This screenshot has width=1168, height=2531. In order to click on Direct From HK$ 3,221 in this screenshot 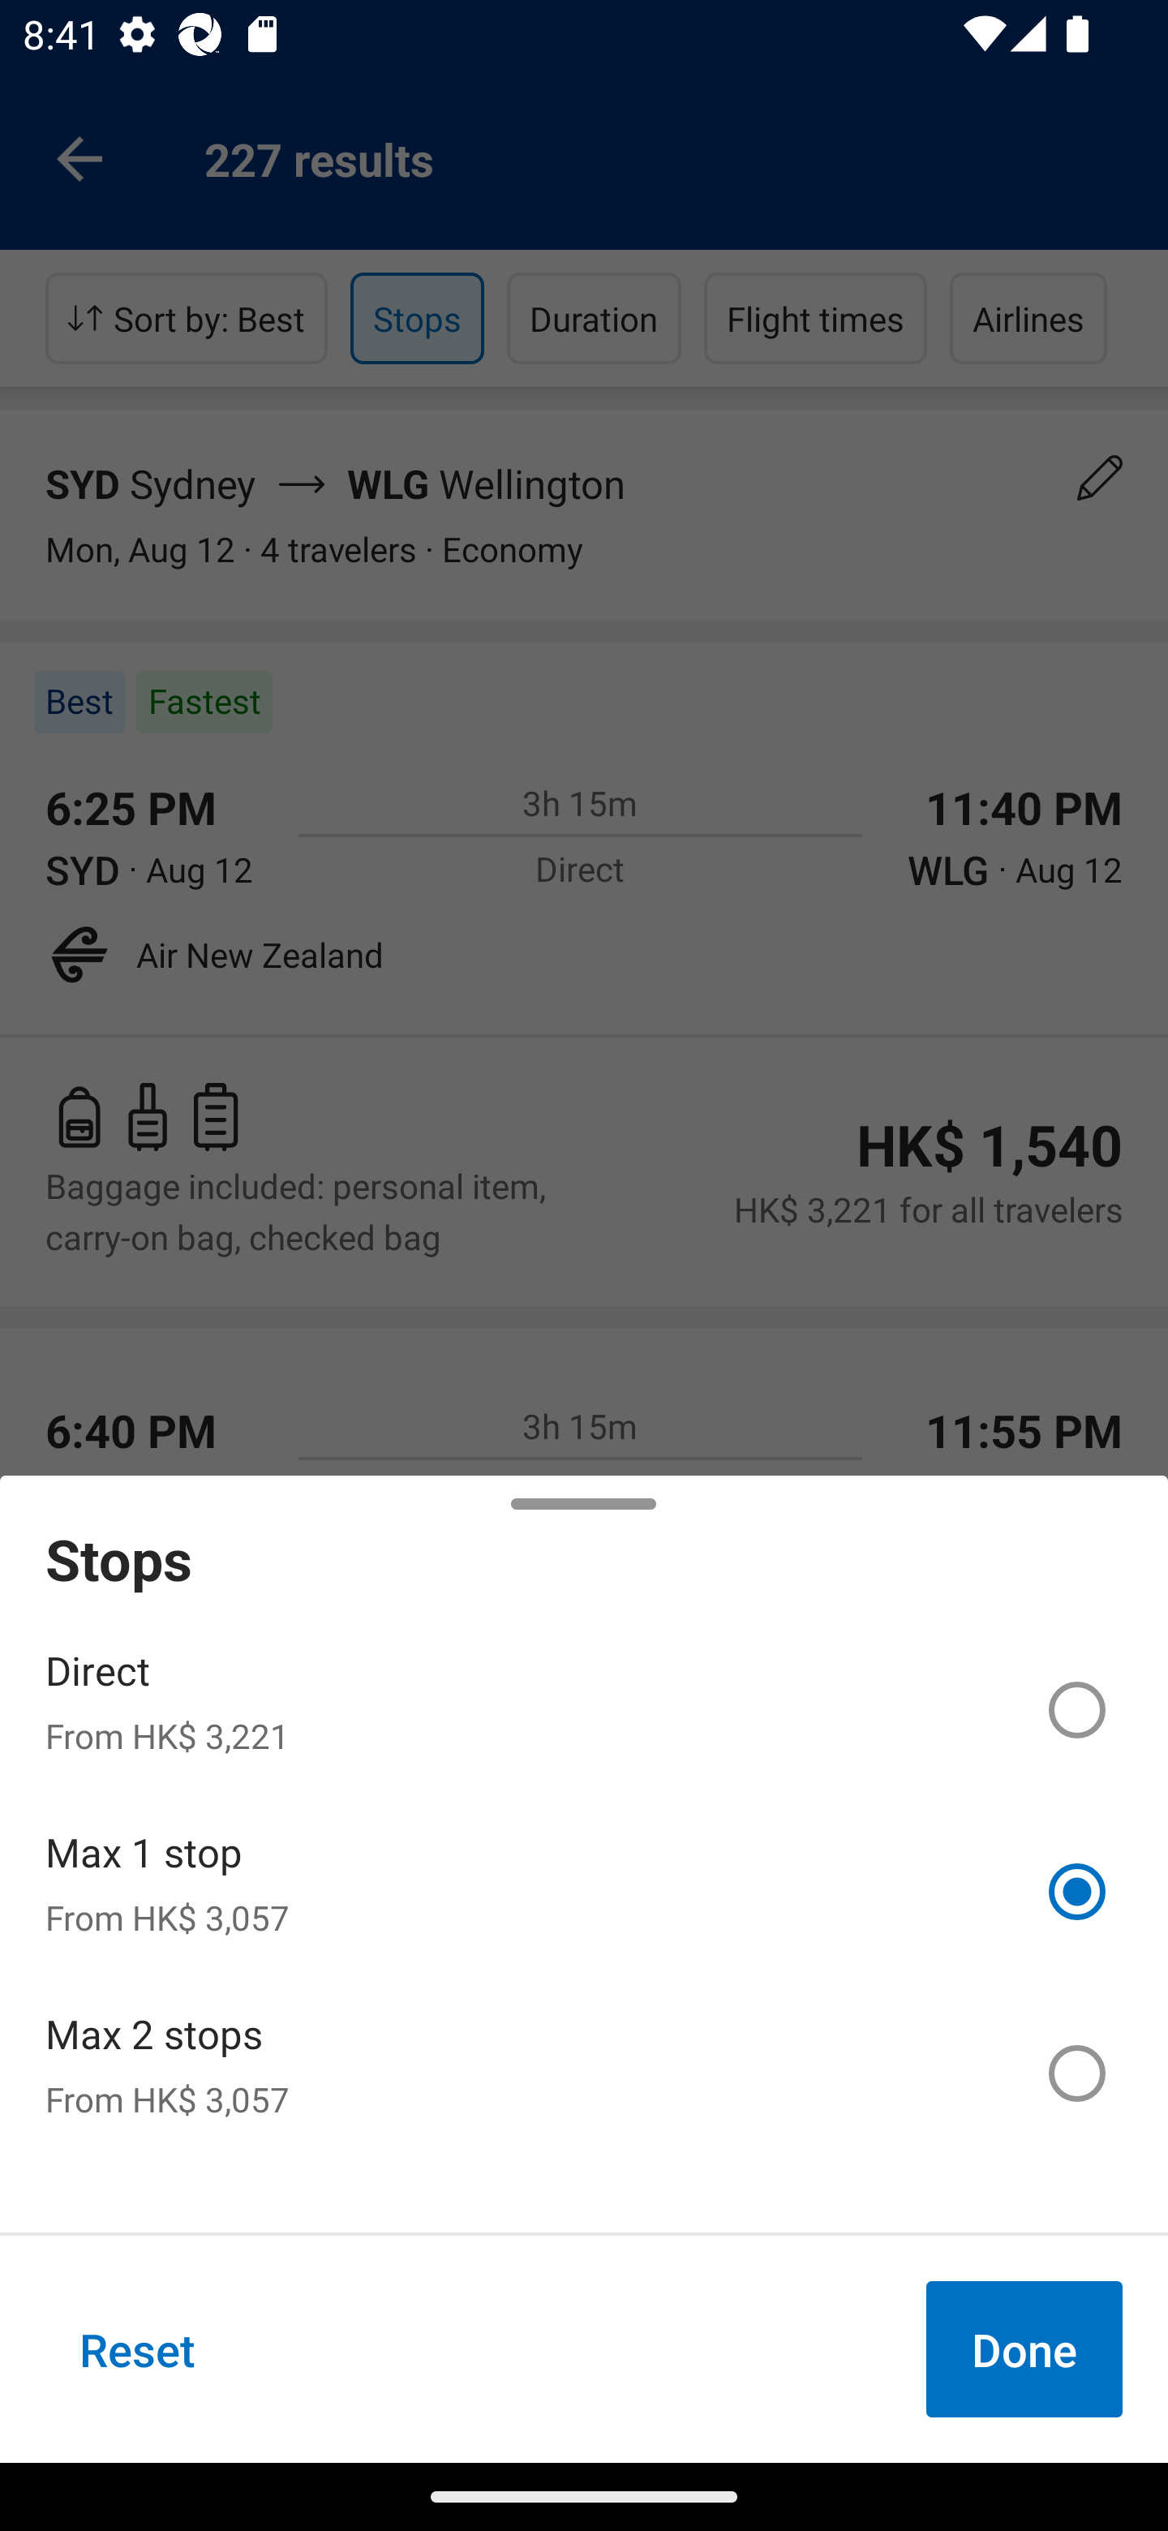, I will do `click(584, 1710)`.